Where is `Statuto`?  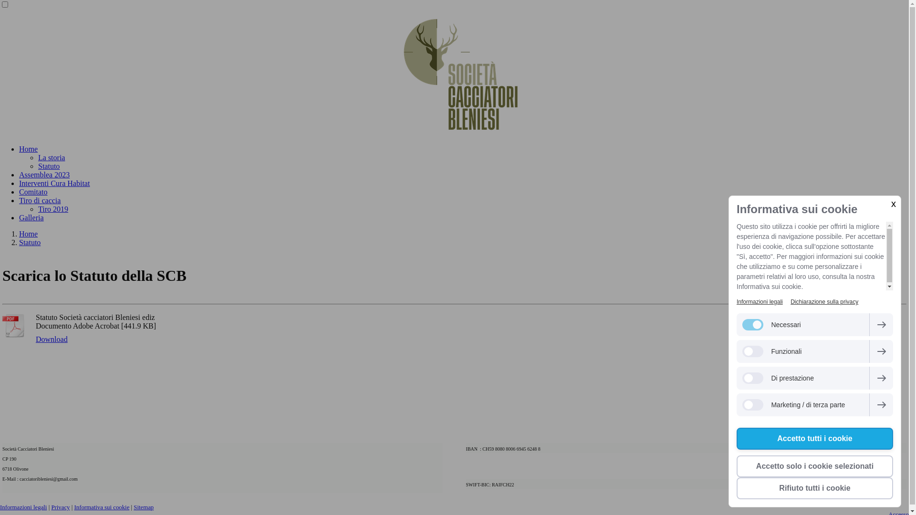
Statuto is located at coordinates (30, 242).